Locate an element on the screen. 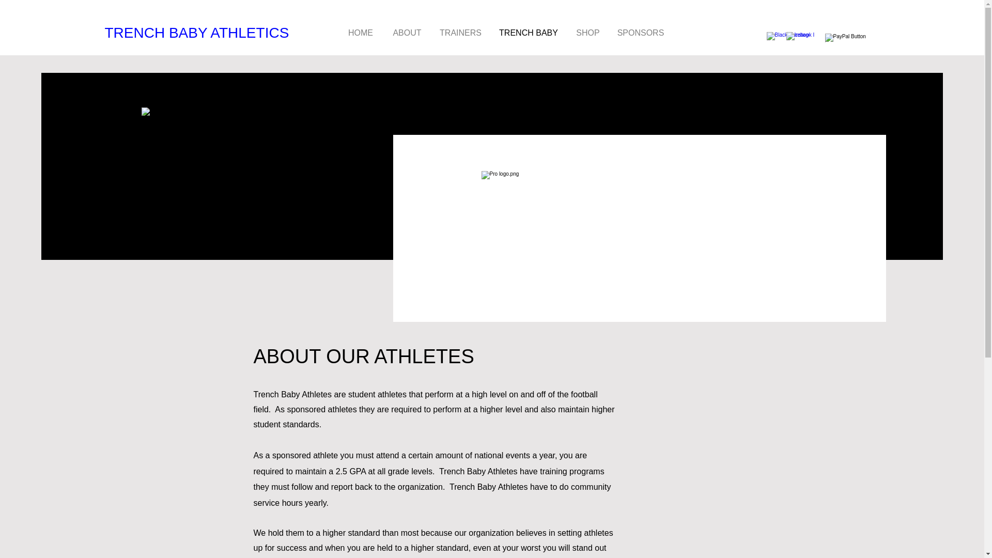 The width and height of the screenshot is (992, 558). ABOUT is located at coordinates (407, 32).